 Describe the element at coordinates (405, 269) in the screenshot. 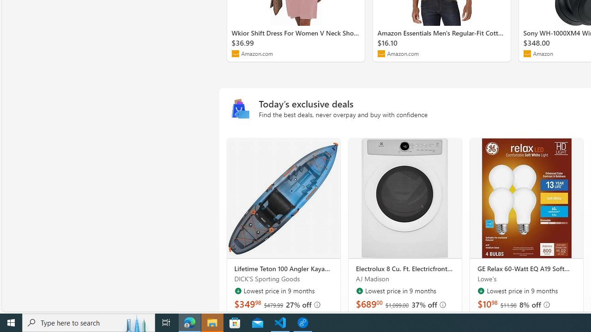

I see `Electrolux 8 Cu. Ft. Electricfront Load Dryer EFDE317TIW` at that location.